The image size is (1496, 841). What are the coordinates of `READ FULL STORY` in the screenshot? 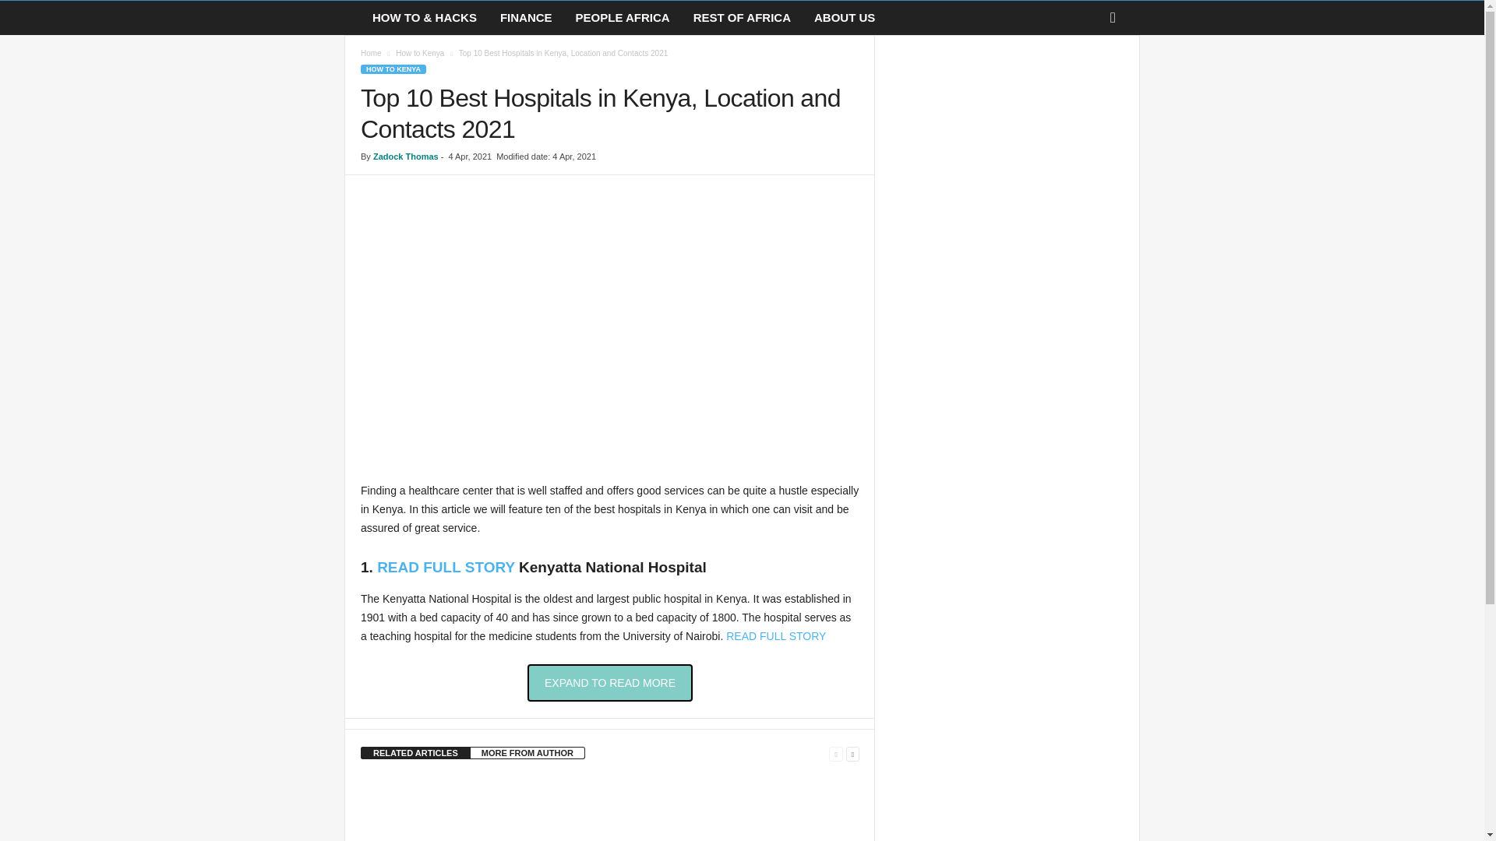 It's located at (775, 635).